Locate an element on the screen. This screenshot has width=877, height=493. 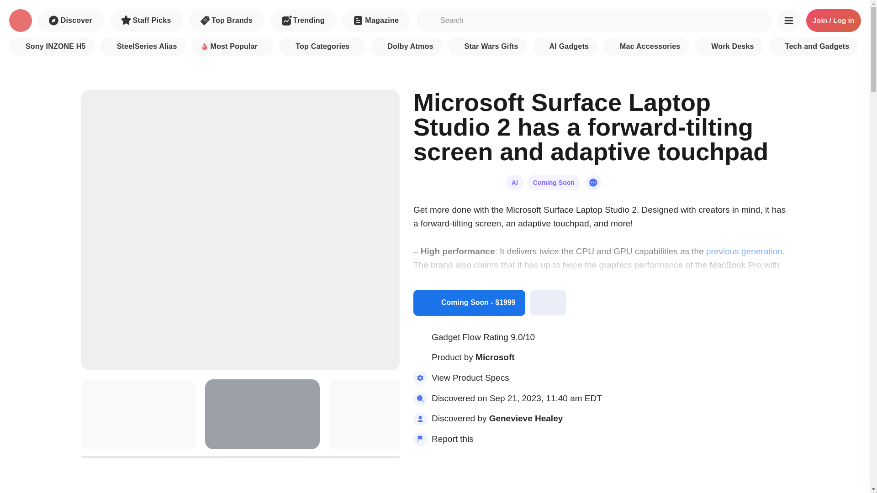
Most Popular is located at coordinates (233, 47).